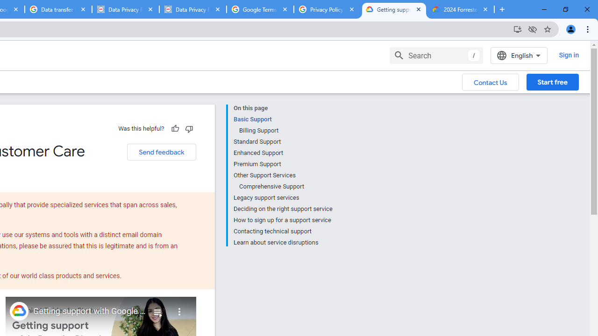 This screenshot has width=598, height=336. What do you see at coordinates (568, 55) in the screenshot?
I see `Sign in` at bounding box center [568, 55].